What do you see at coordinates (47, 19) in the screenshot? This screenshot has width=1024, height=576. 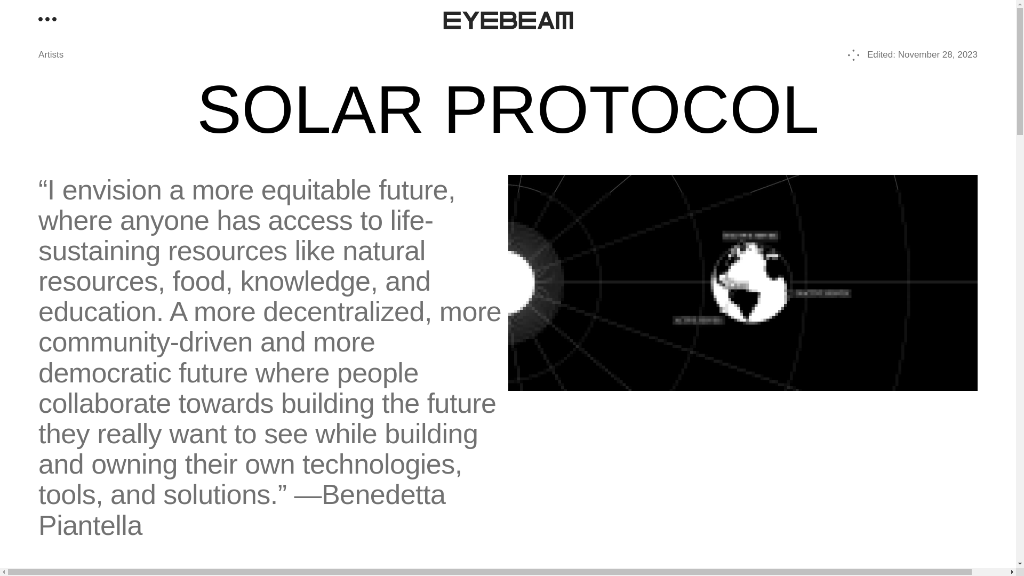 I see `Toggle menu` at bounding box center [47, 19].